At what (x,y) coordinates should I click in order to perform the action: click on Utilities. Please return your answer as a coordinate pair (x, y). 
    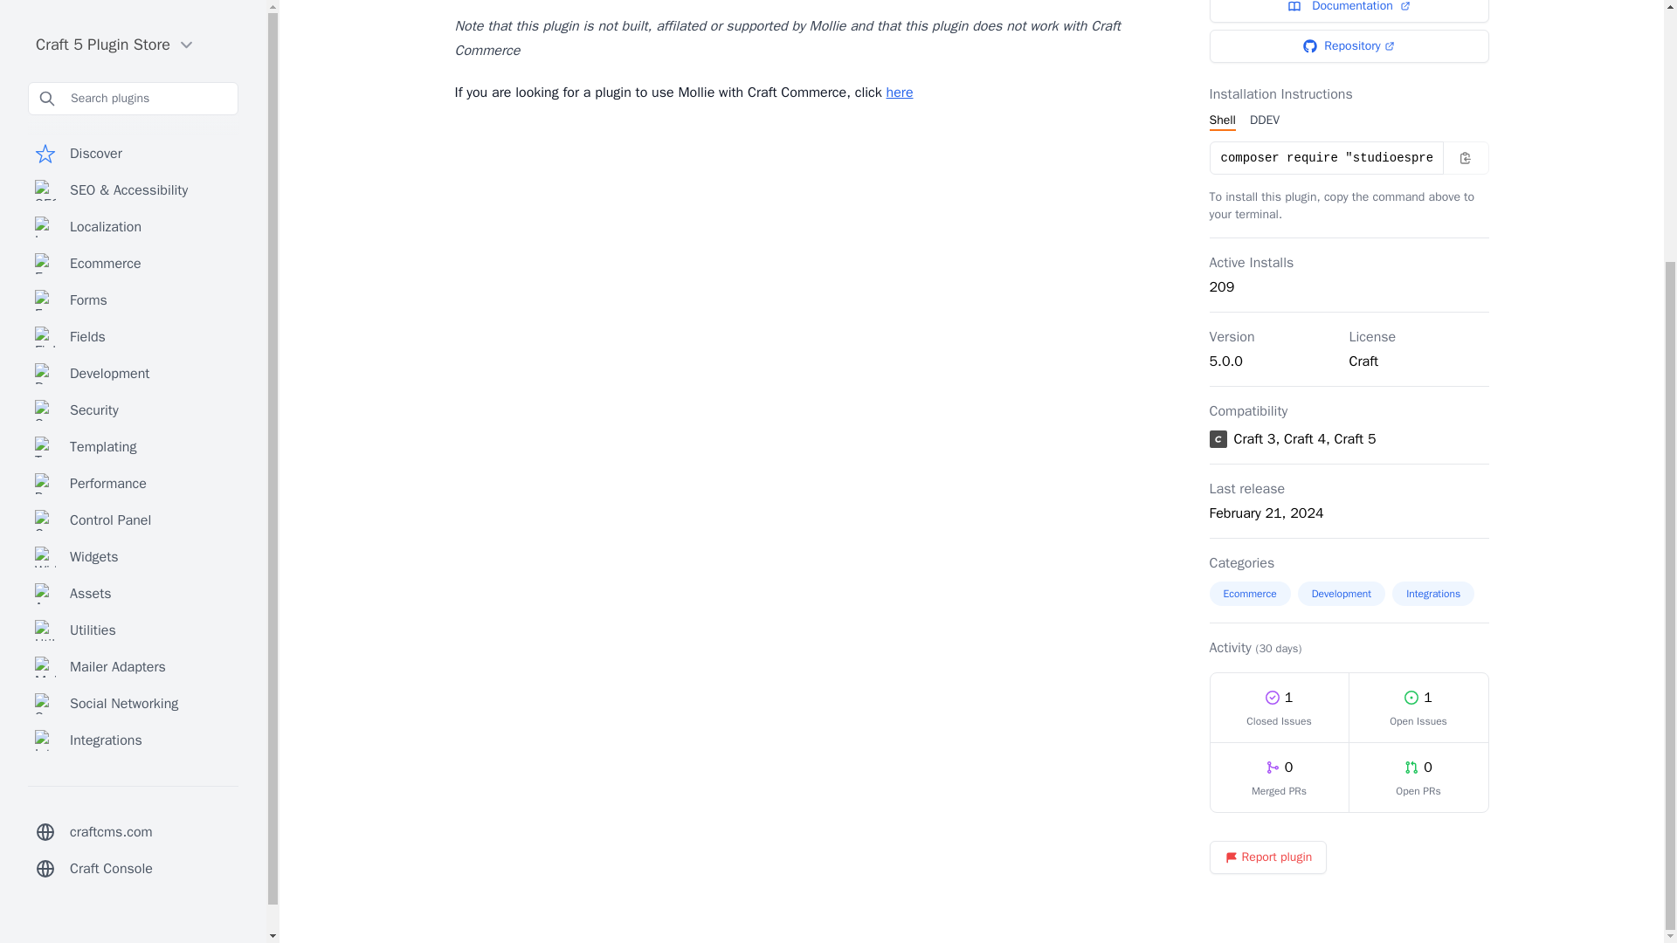
    Looking at the image, I should click on (133, 279).